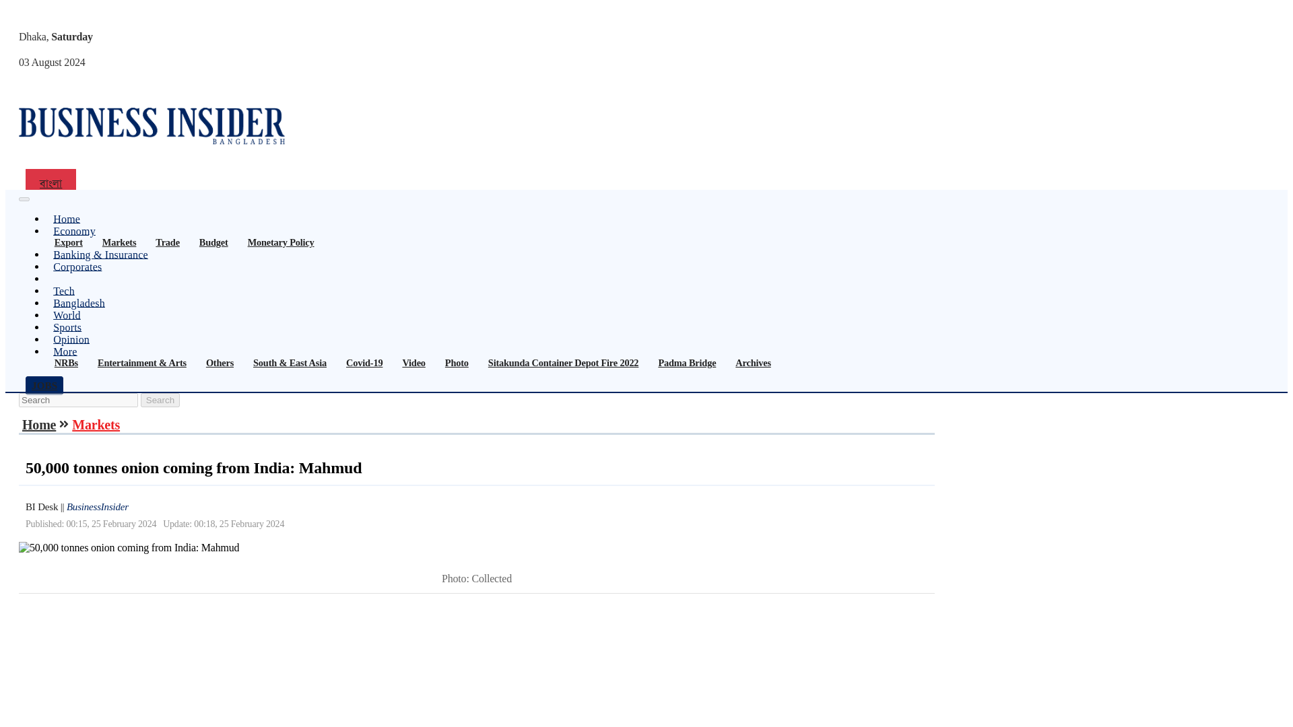 Image resolution: width=1293 pixels, height=727 pixels. What do you see at coordinates (71, 339) in the screenshot?
I see `Opinion` at bounding box center [71, 339].